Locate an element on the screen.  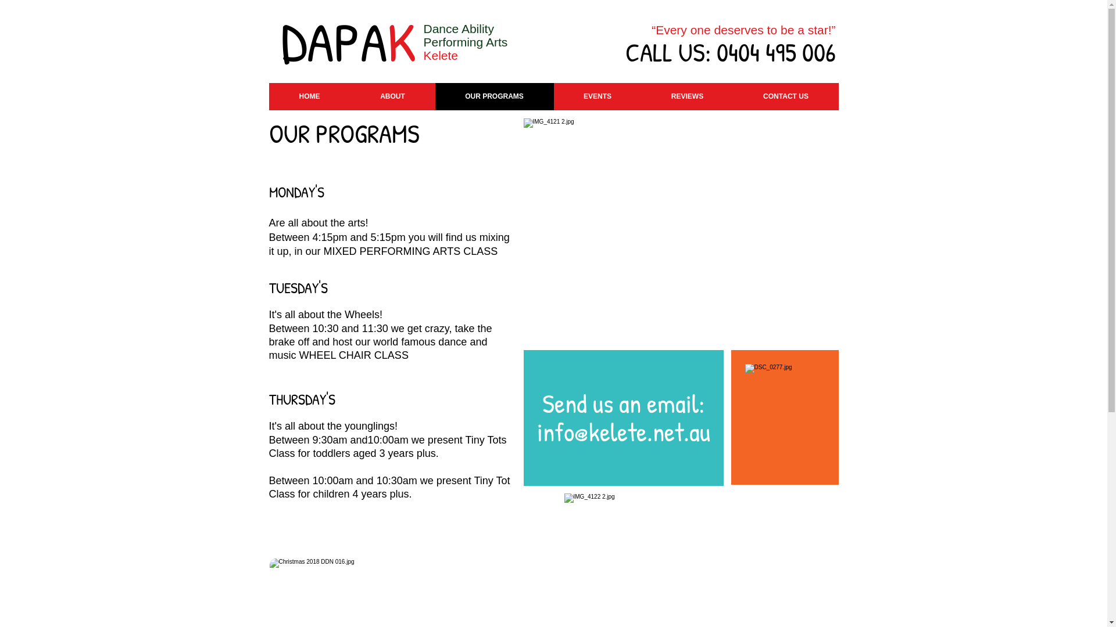
EVENTS is located at coordinates (598, 96).